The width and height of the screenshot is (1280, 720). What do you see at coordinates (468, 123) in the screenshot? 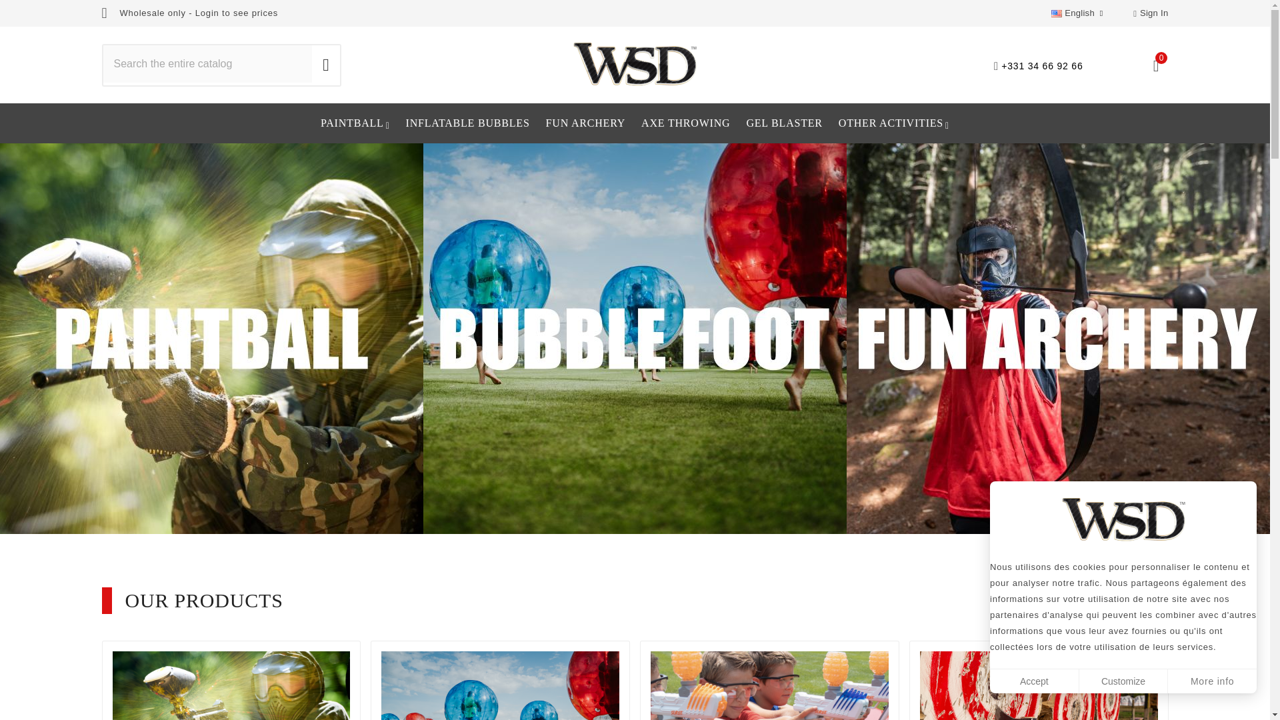
I see `Inflatable Bubbles` at bounding box center [468, 123].